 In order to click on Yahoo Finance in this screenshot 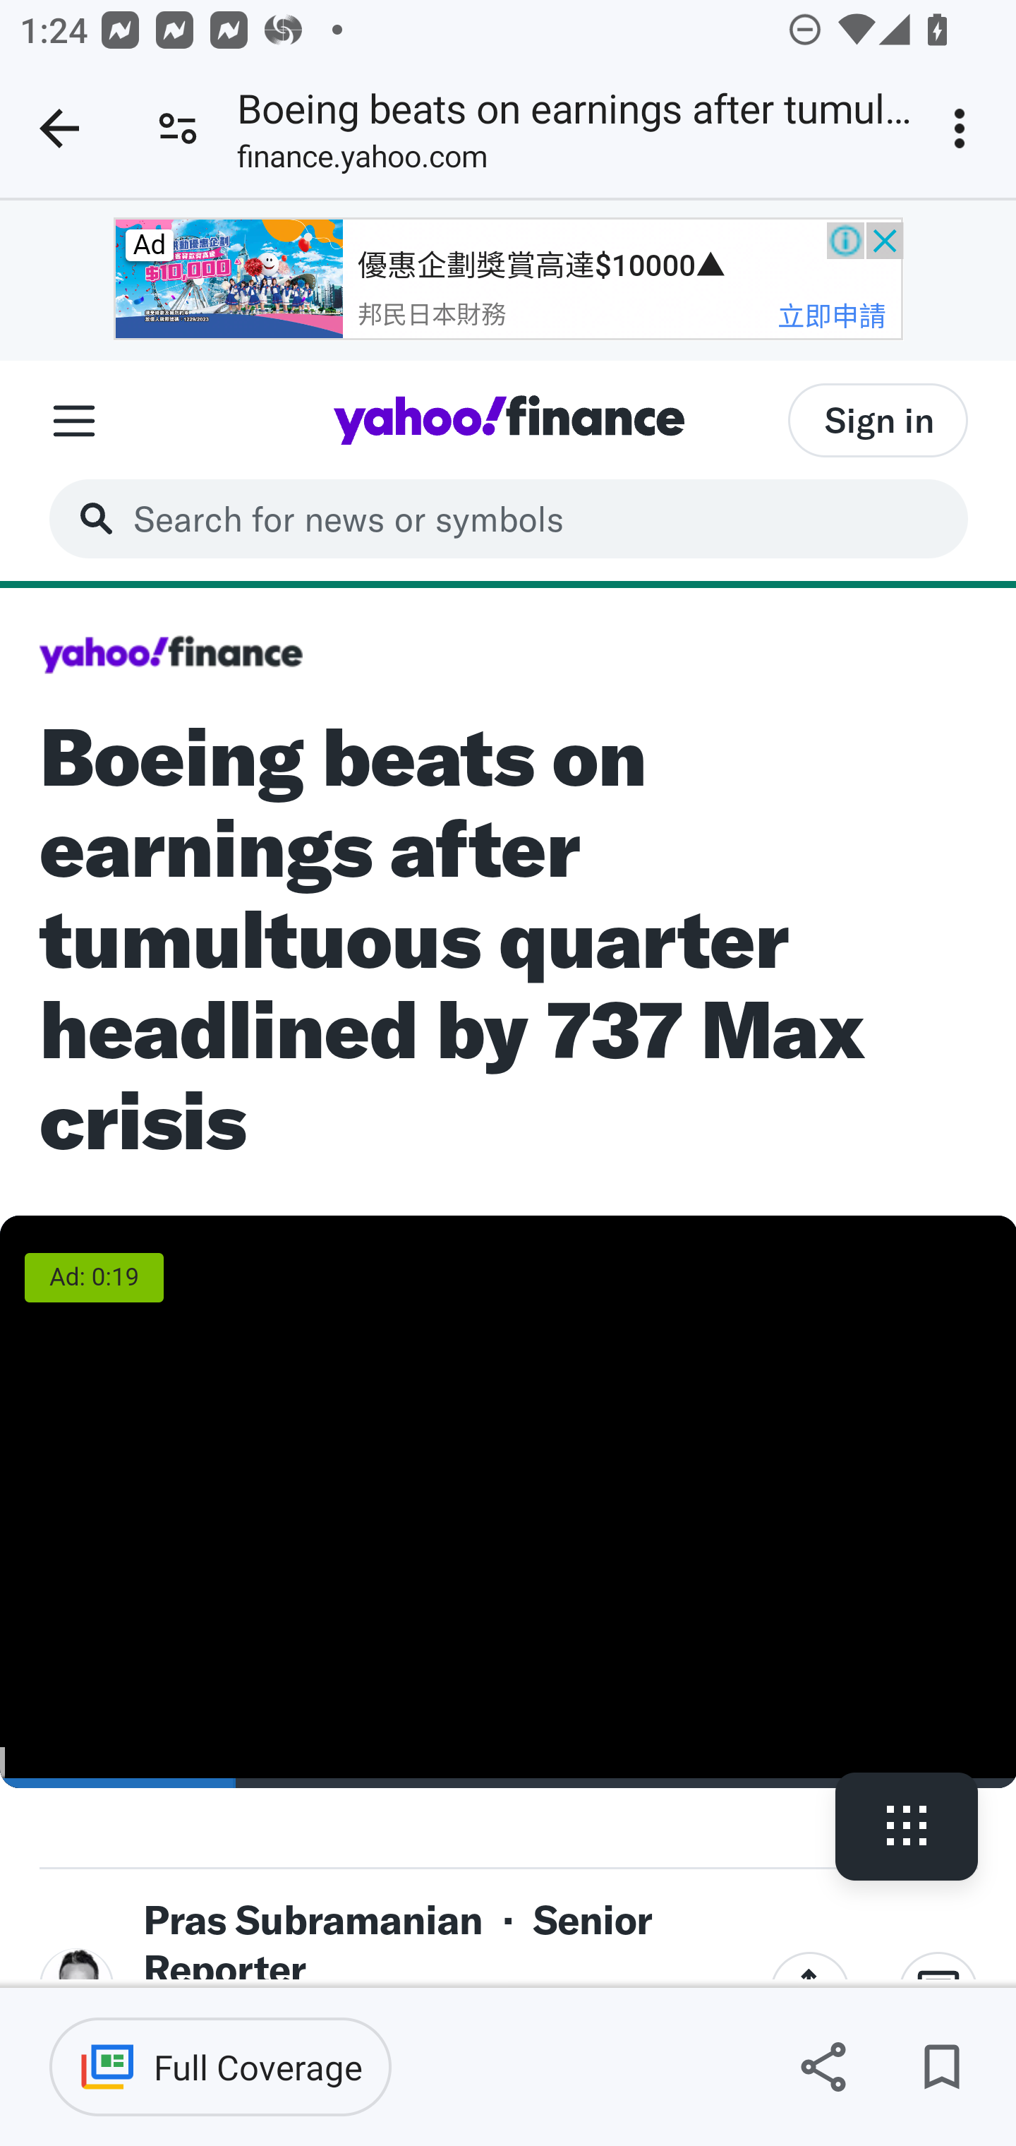, I will do `click(509, 419)`.